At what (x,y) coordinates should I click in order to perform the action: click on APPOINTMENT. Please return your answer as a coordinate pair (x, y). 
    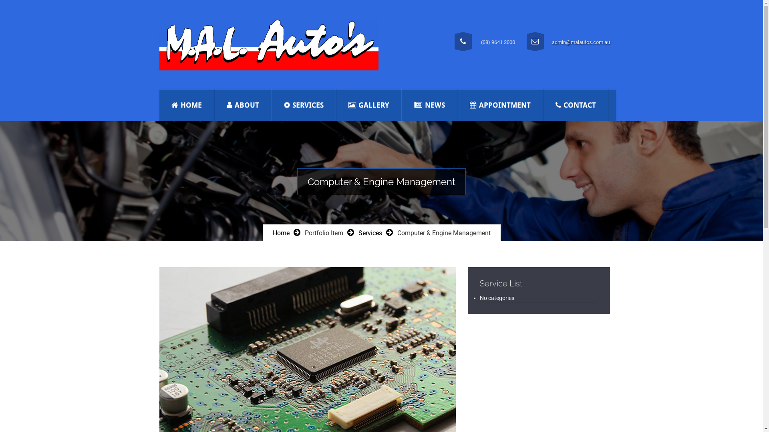
    Looking at the image, I should click on (500, 105).